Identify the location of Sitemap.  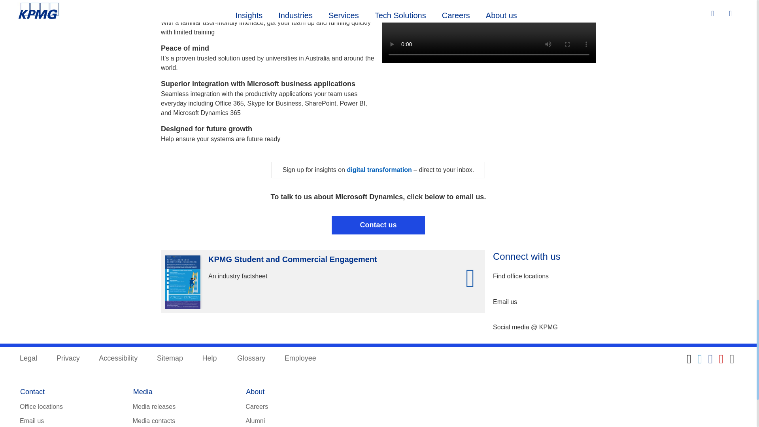
(170, 359).